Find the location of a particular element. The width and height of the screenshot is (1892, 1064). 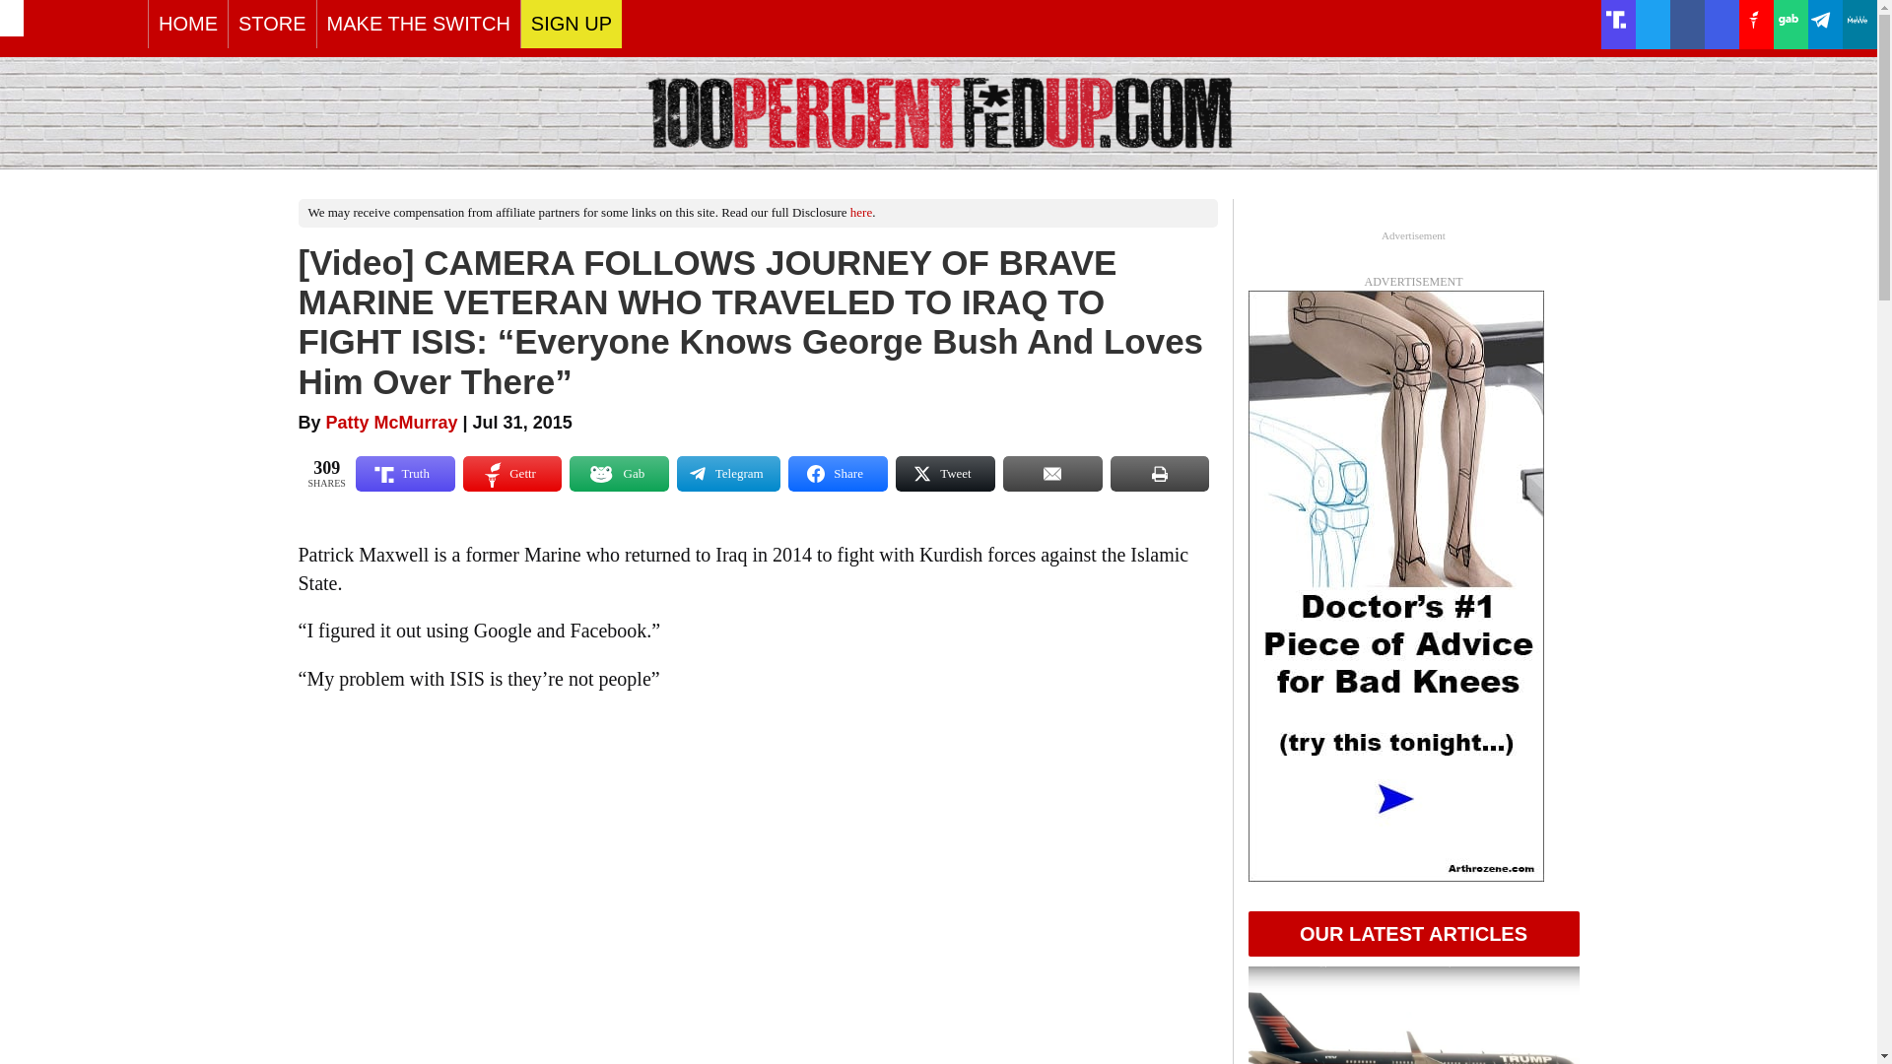

Share on Gab is located at coordinates (619, 473).